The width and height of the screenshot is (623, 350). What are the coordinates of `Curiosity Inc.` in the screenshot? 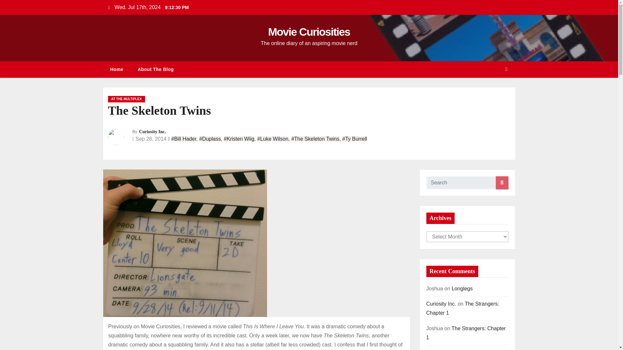 It's located at (152, 132).